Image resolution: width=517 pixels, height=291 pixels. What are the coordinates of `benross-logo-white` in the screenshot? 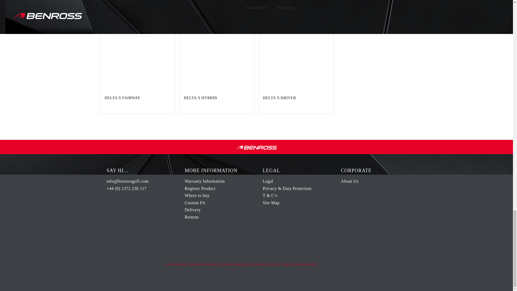 It's located at (256, 148).